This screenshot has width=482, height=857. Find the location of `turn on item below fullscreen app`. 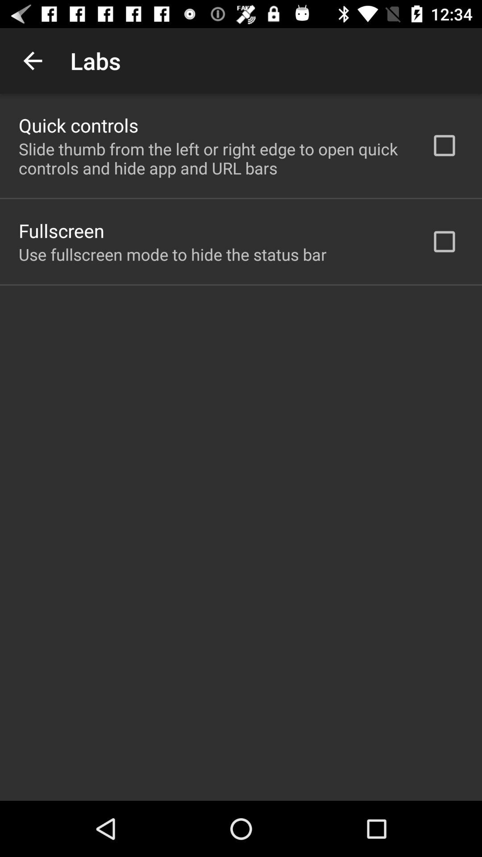

turn on item below fullscreen app is located at coordinates (172, 254).